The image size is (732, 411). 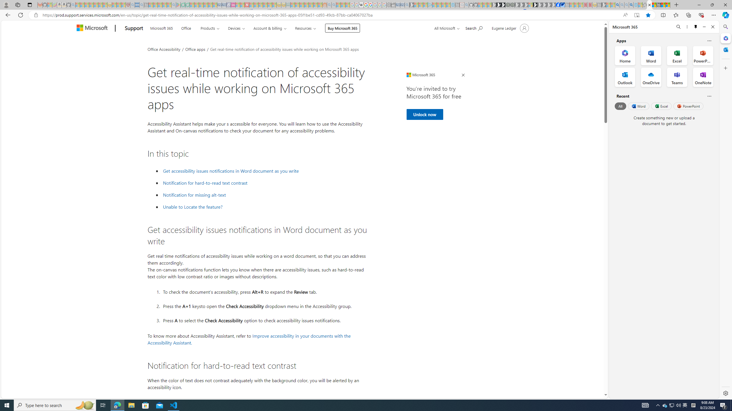 I want to click on Microsoft Start Gaming - Sleeping, so click(x=412, y=5).